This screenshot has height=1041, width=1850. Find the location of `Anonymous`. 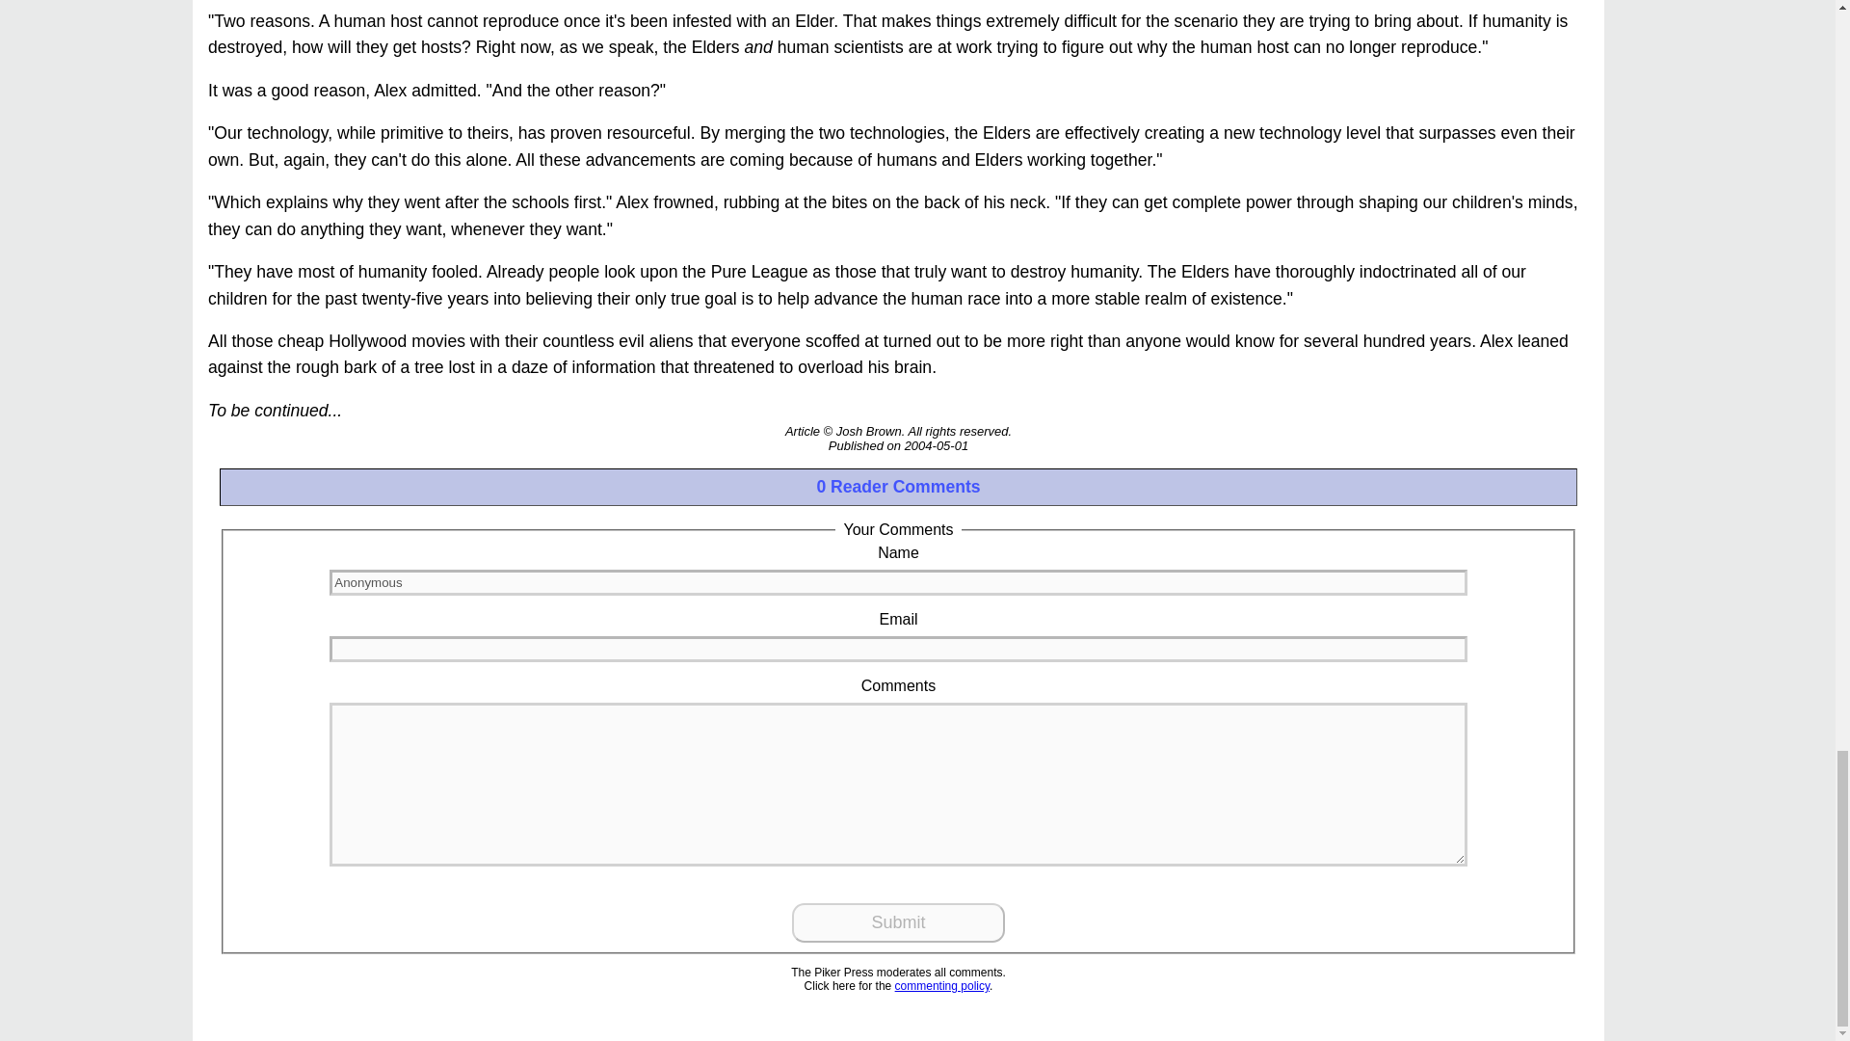

Anonymous is located at coordinates (898, 582).